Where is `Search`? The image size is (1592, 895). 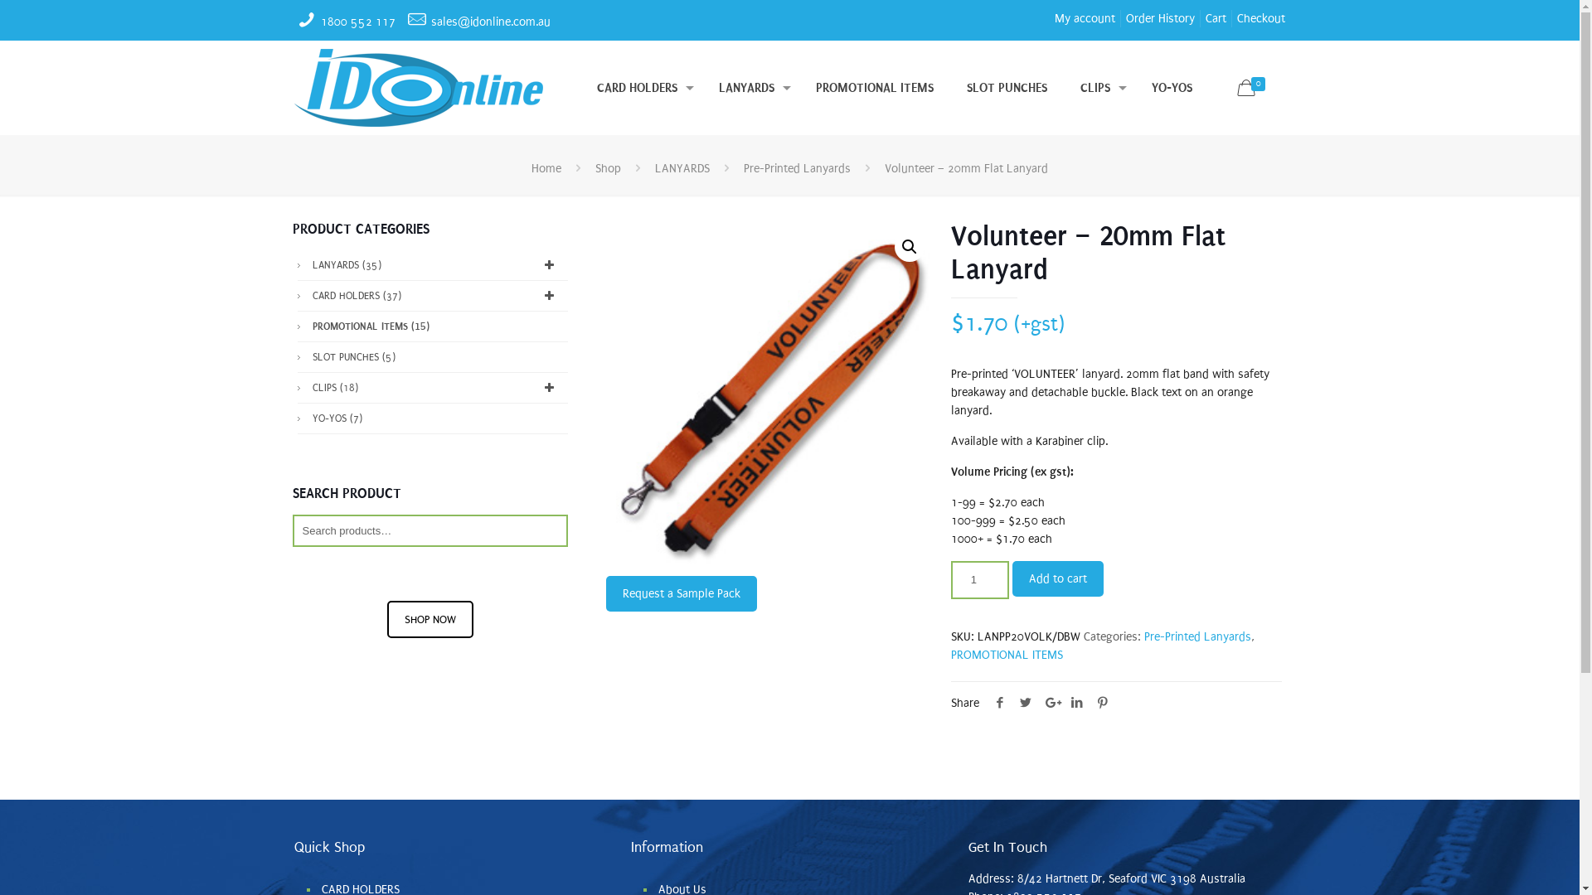 Search is located at coordinates (32, 15).